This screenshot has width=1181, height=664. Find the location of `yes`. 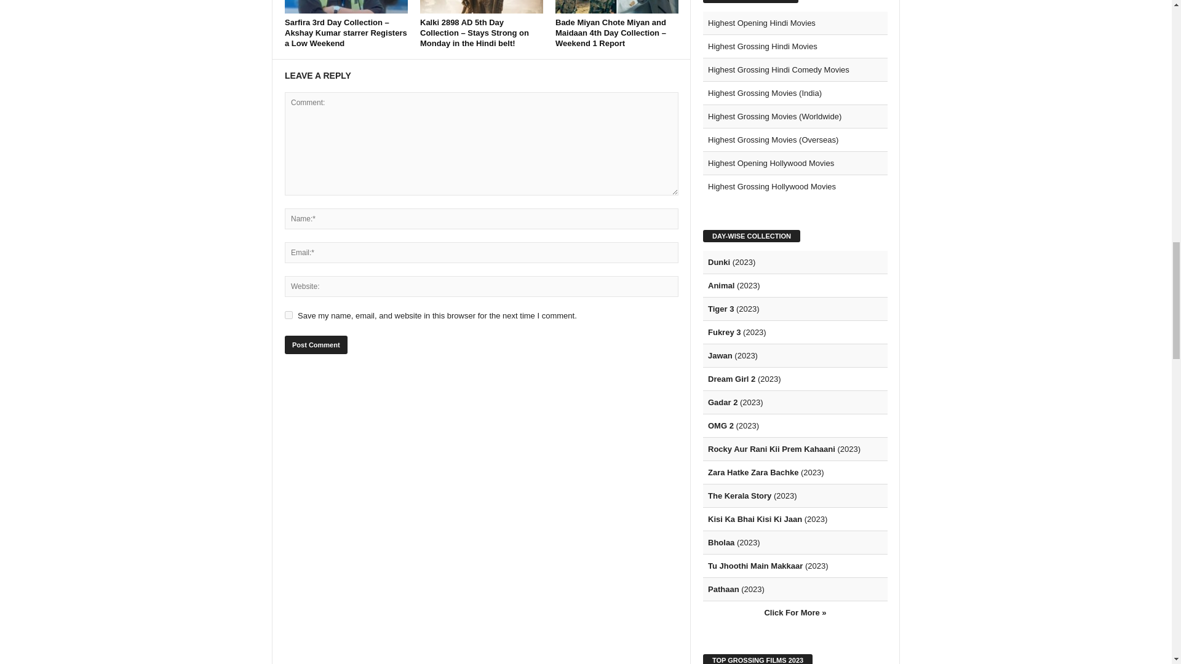

yes is located at coordinates (288, 315).